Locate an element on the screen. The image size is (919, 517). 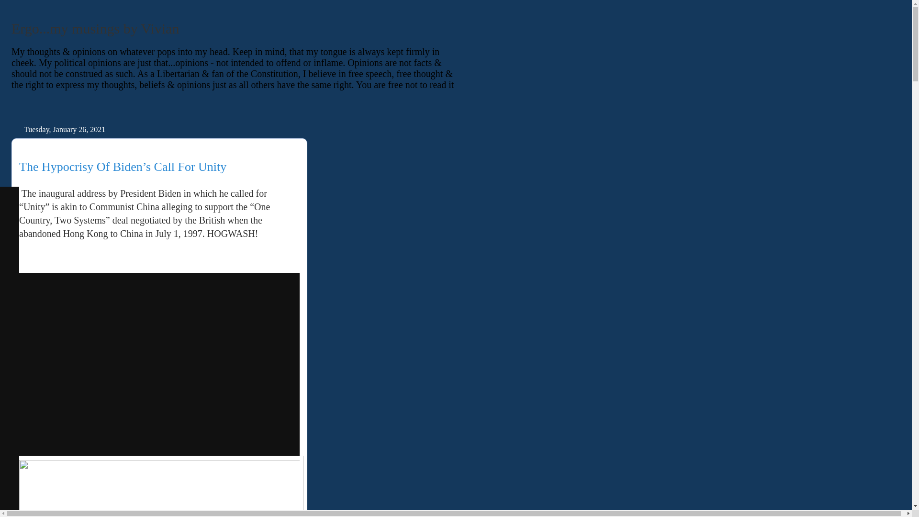
Ergo...my musings by Vivian is located at coordinates (95, 28).